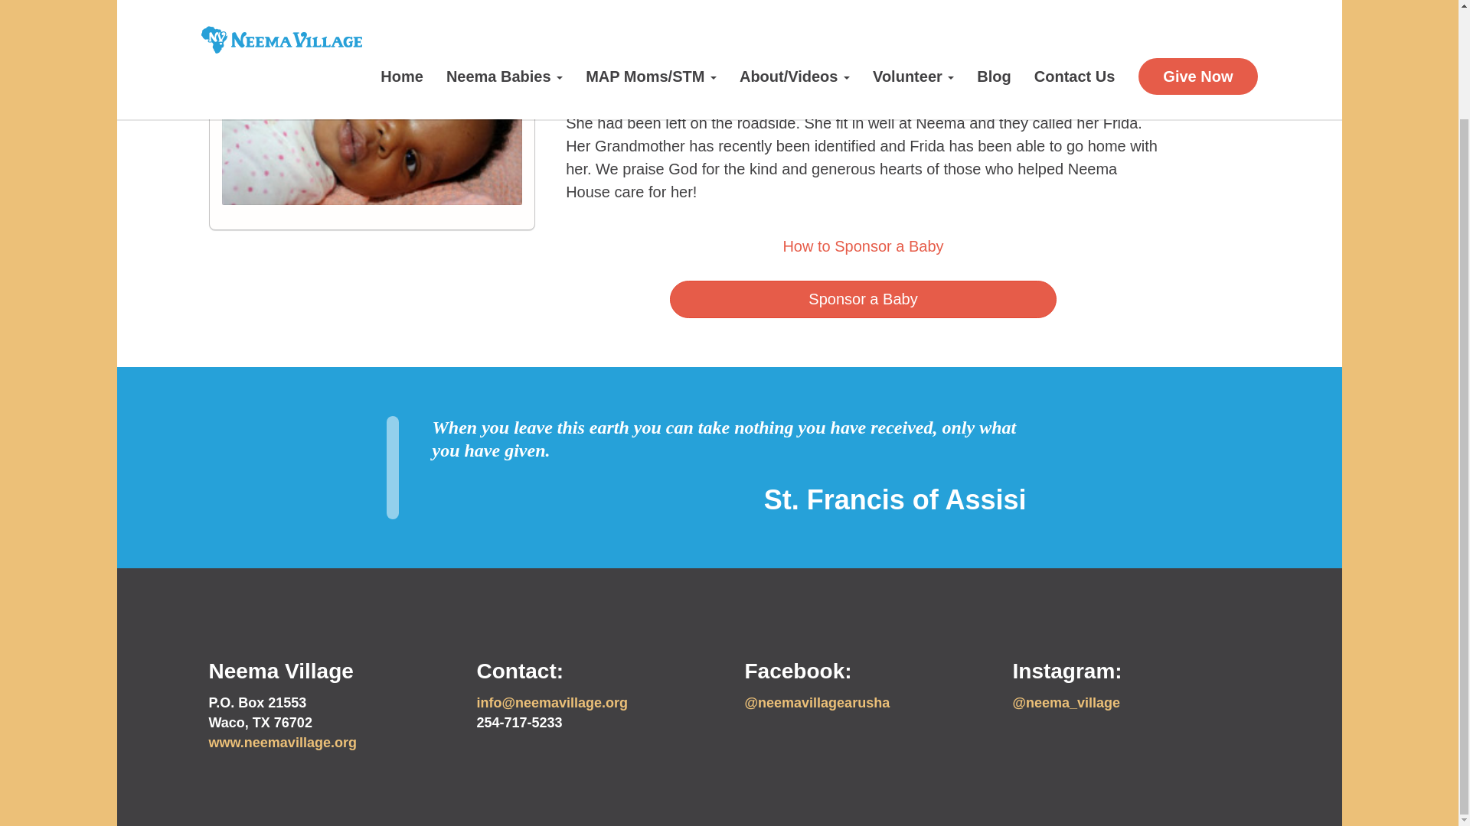 This screenshot has width=1470, height=826. What do you see at coordinates (596, 52) in the screenshot?
I see `Adopted` at bounding box center [596, 52].